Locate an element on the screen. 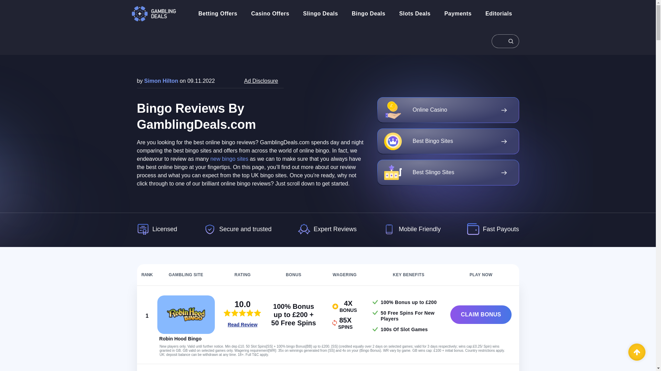 The image size is (661, 371). Payments is located at coordinates (458, 14).